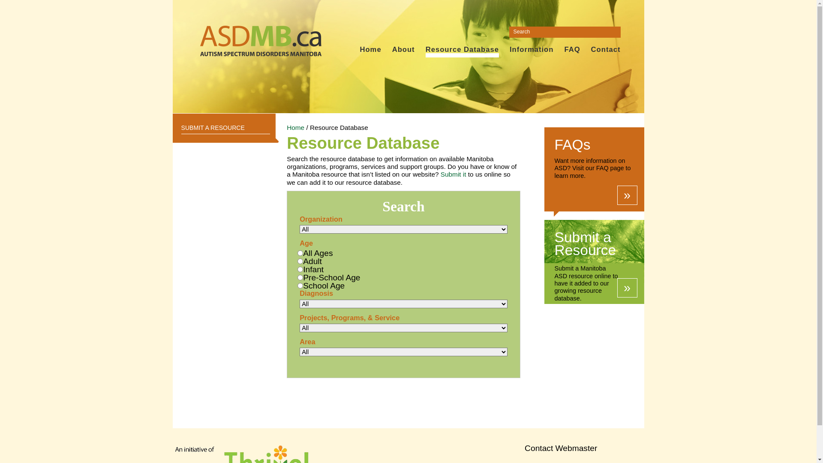 The image size is (823, 463). What do you see at coordinates (404, 50) in the screenshot?
I see `About` at bounding box center [404, 50].